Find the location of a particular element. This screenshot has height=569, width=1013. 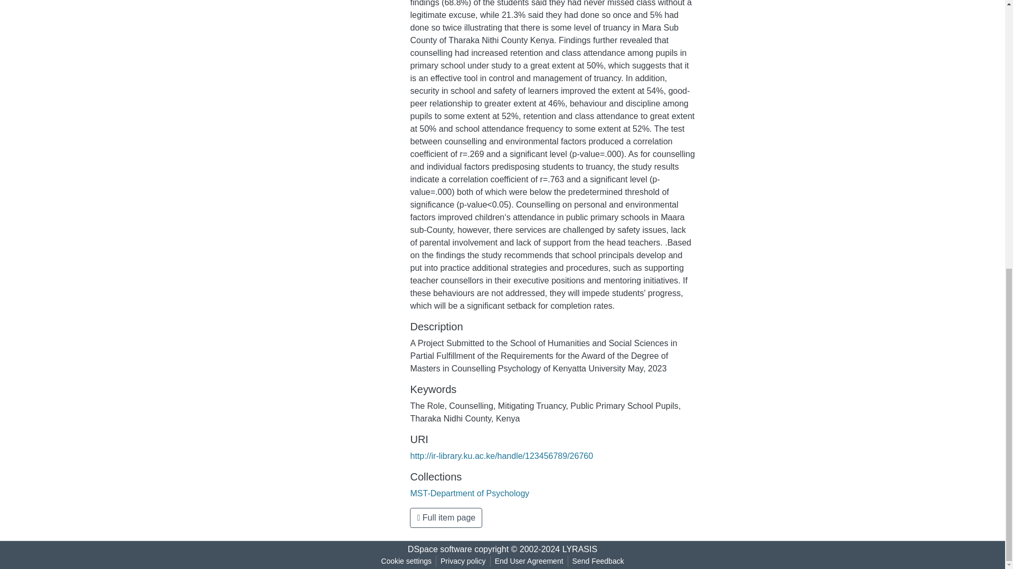

Send Feedback is located at coordinates (598, 561).